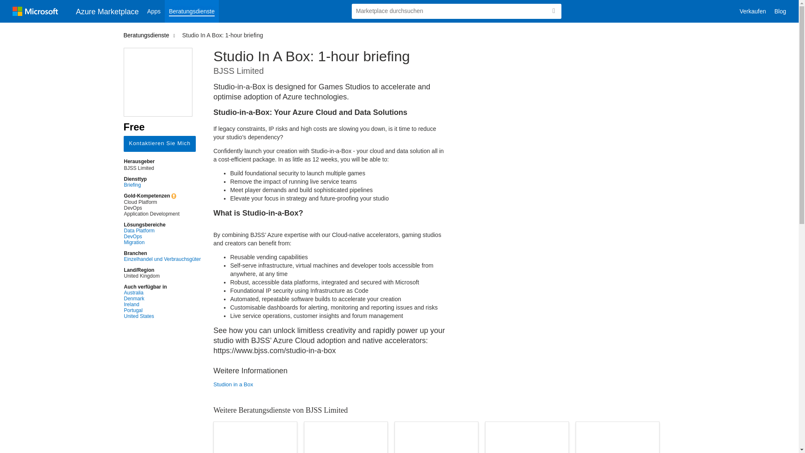 The height and width of the screenshot is (453, 805). I want to click on Migration, so click(162, 242).